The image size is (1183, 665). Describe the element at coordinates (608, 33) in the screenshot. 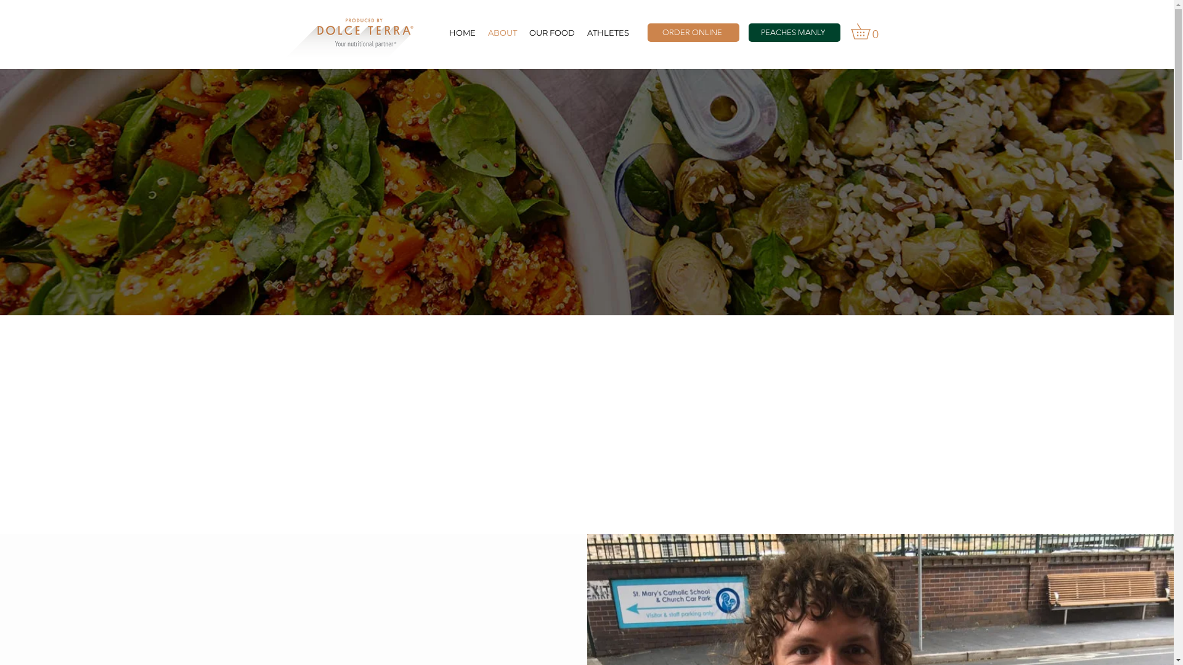

I see `ATHLETES` at that location.